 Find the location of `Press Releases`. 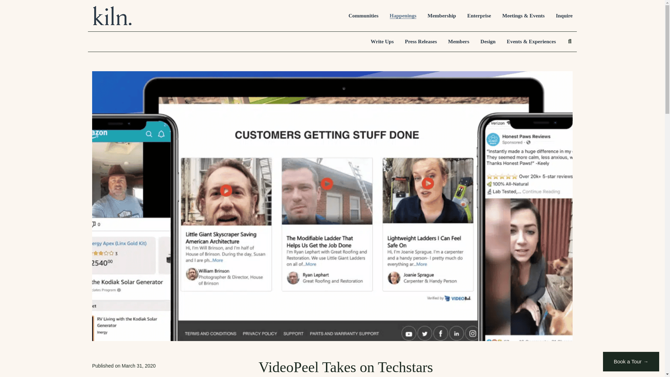

Press Releases is located at coordinates (420, 42).